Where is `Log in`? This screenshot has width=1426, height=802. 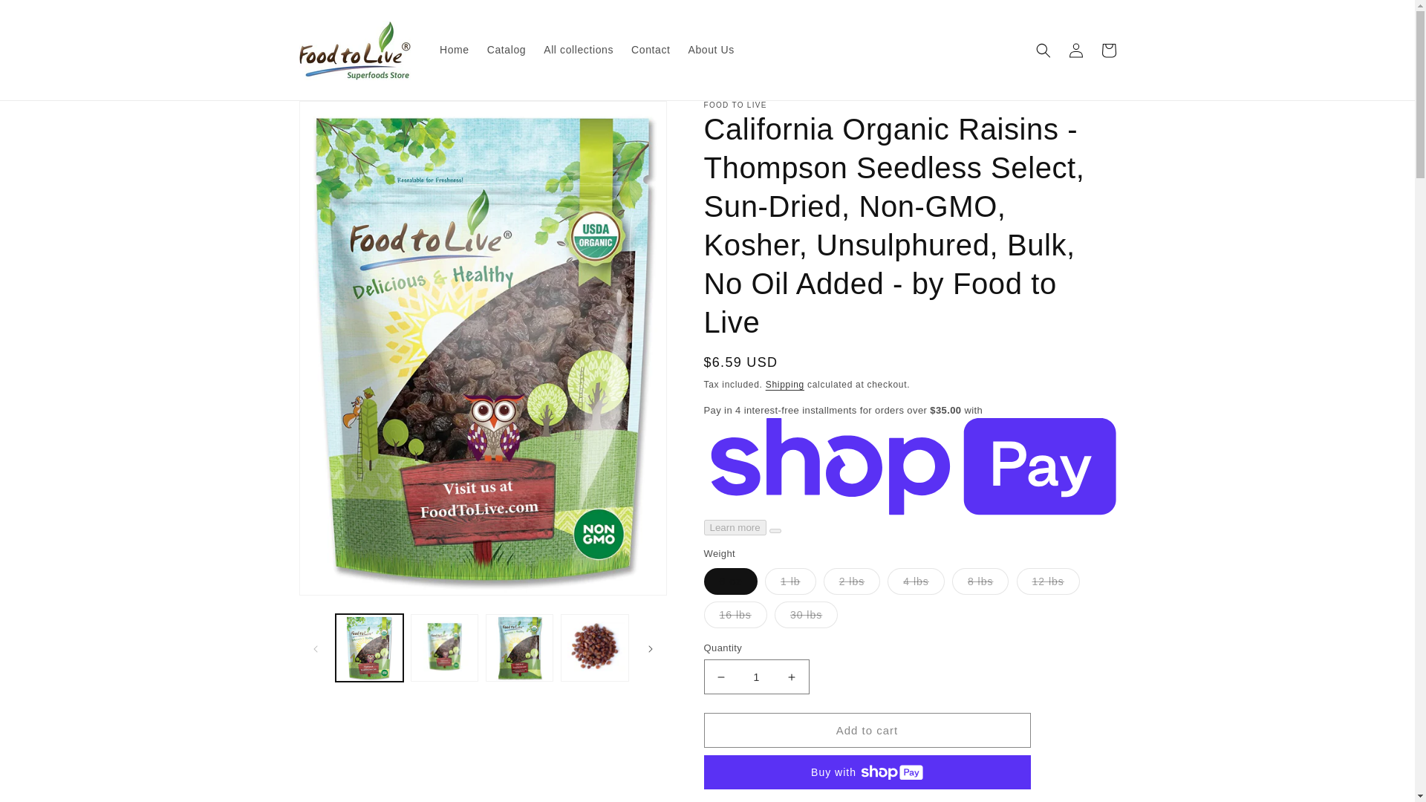
Log in is located at coordinates (1075, 50).